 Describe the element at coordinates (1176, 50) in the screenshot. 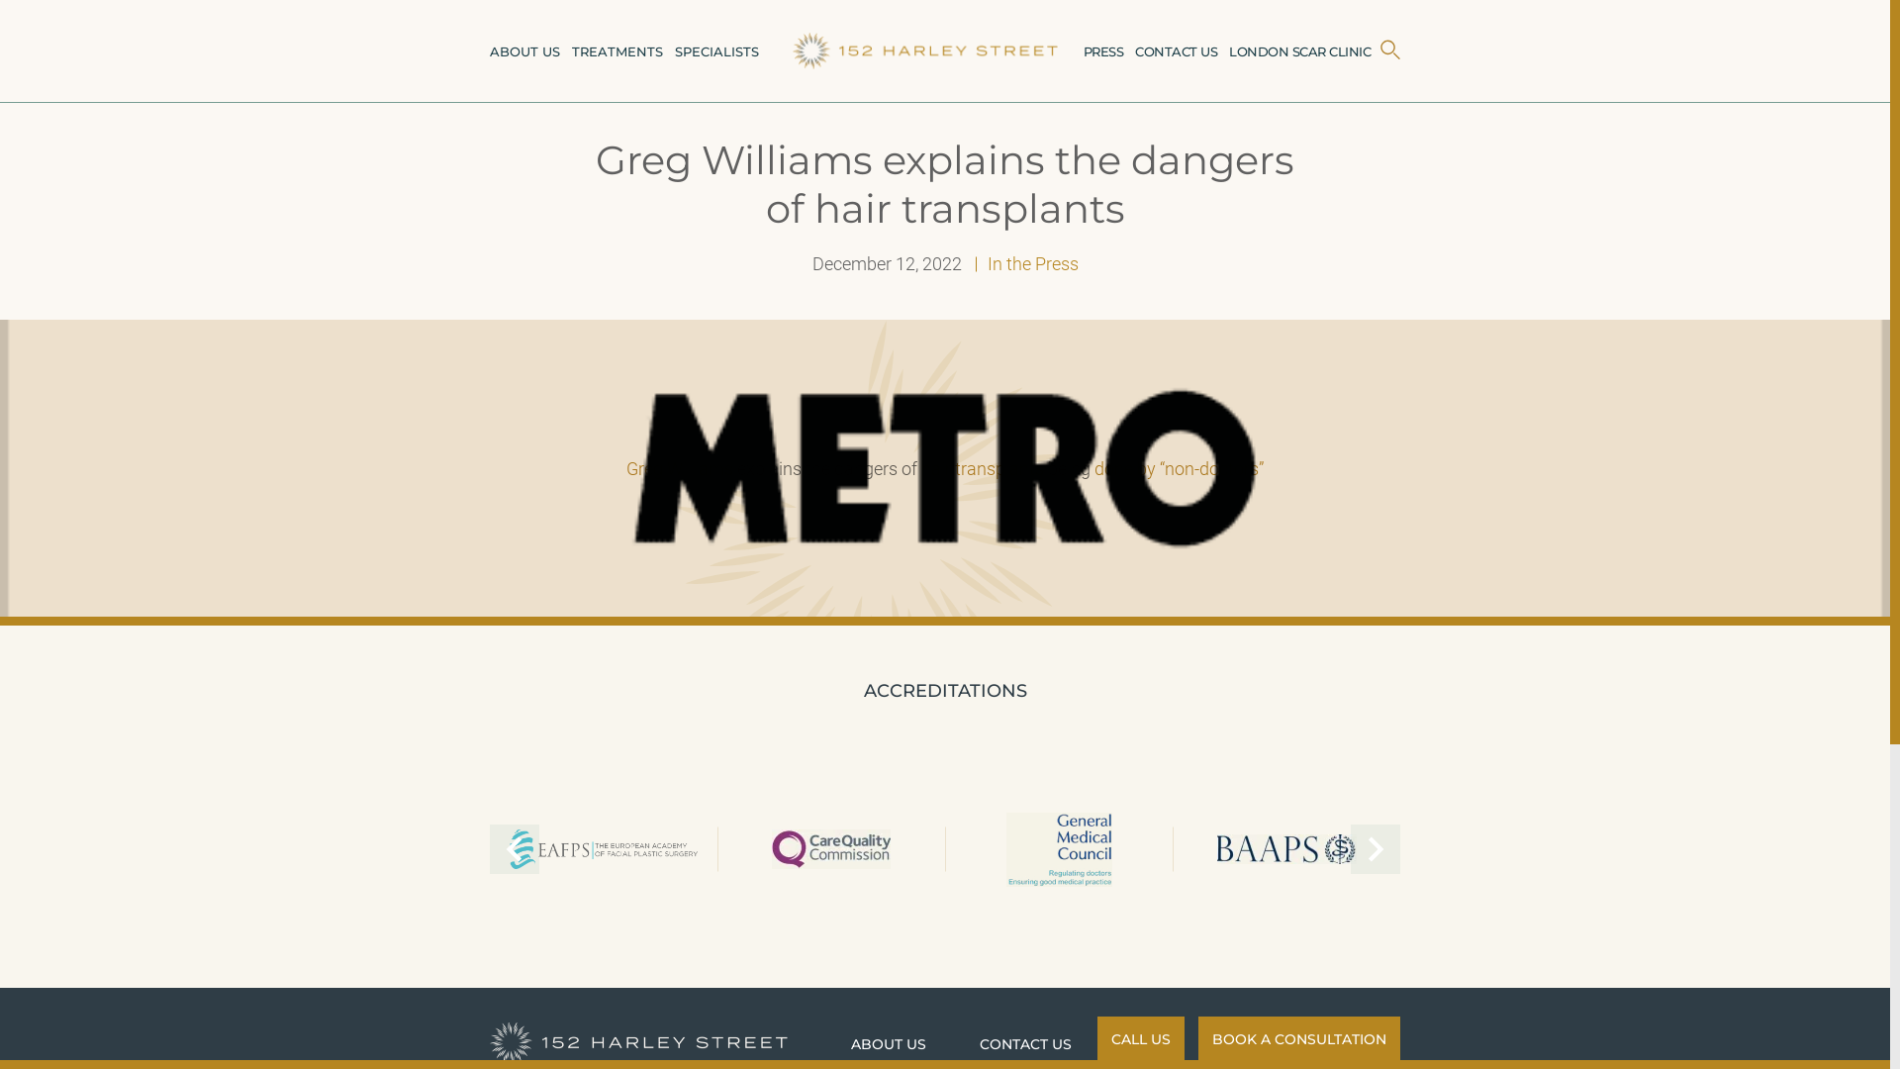

I see `CONTACT US` at that location.